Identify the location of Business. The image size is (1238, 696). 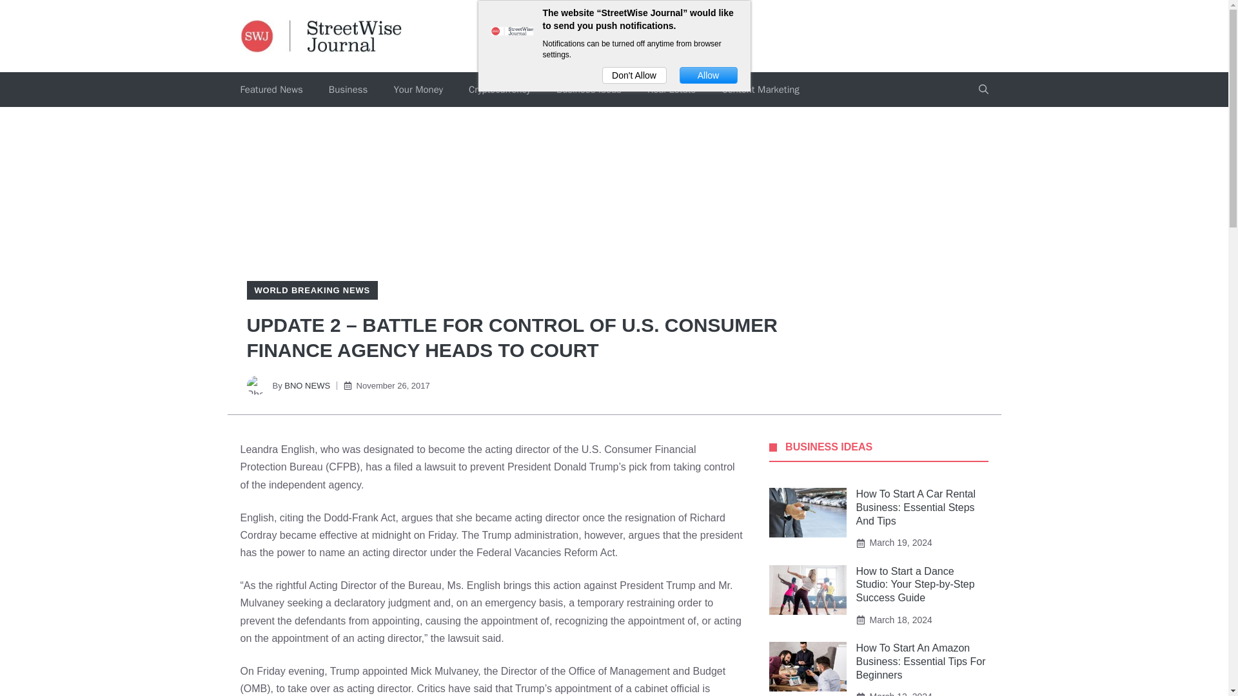
(348, 90).